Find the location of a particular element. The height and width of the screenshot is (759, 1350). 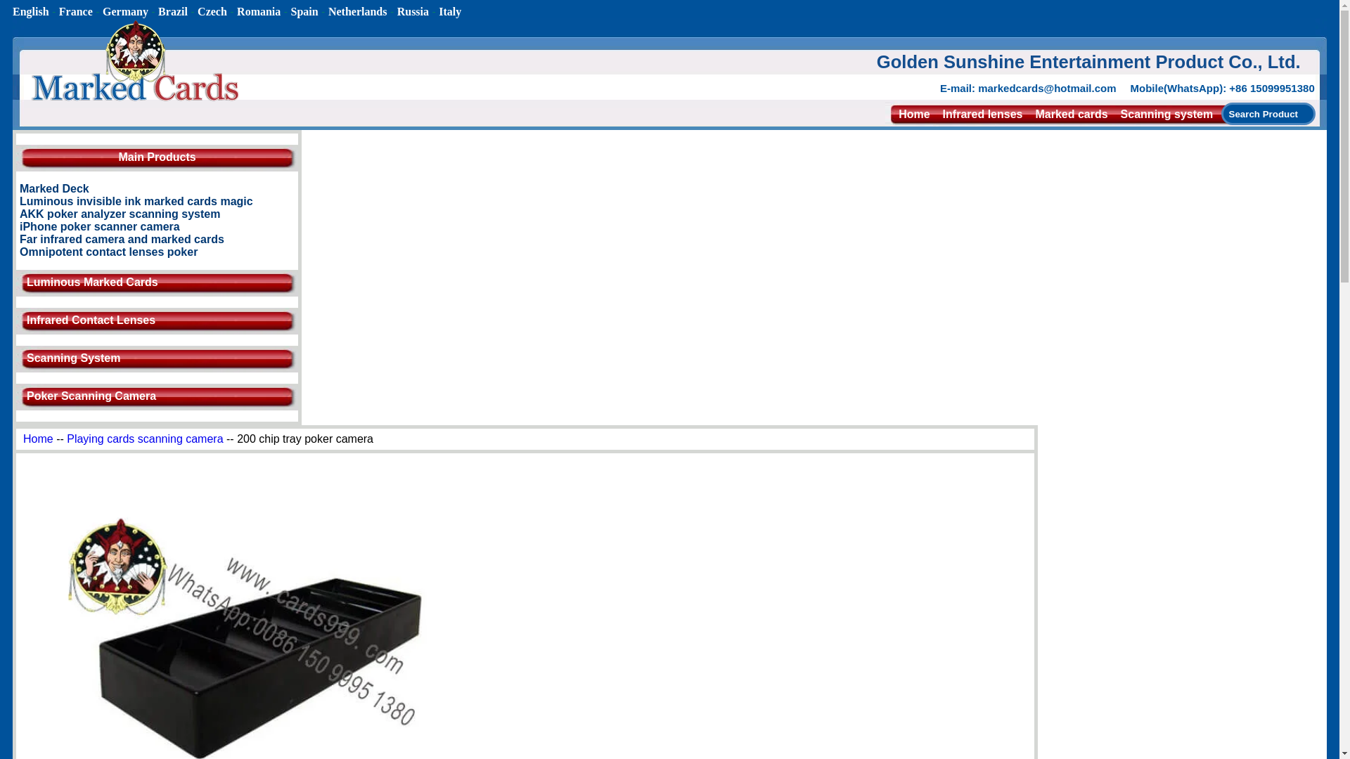

Netherlands is located at coordinates (357, 11).